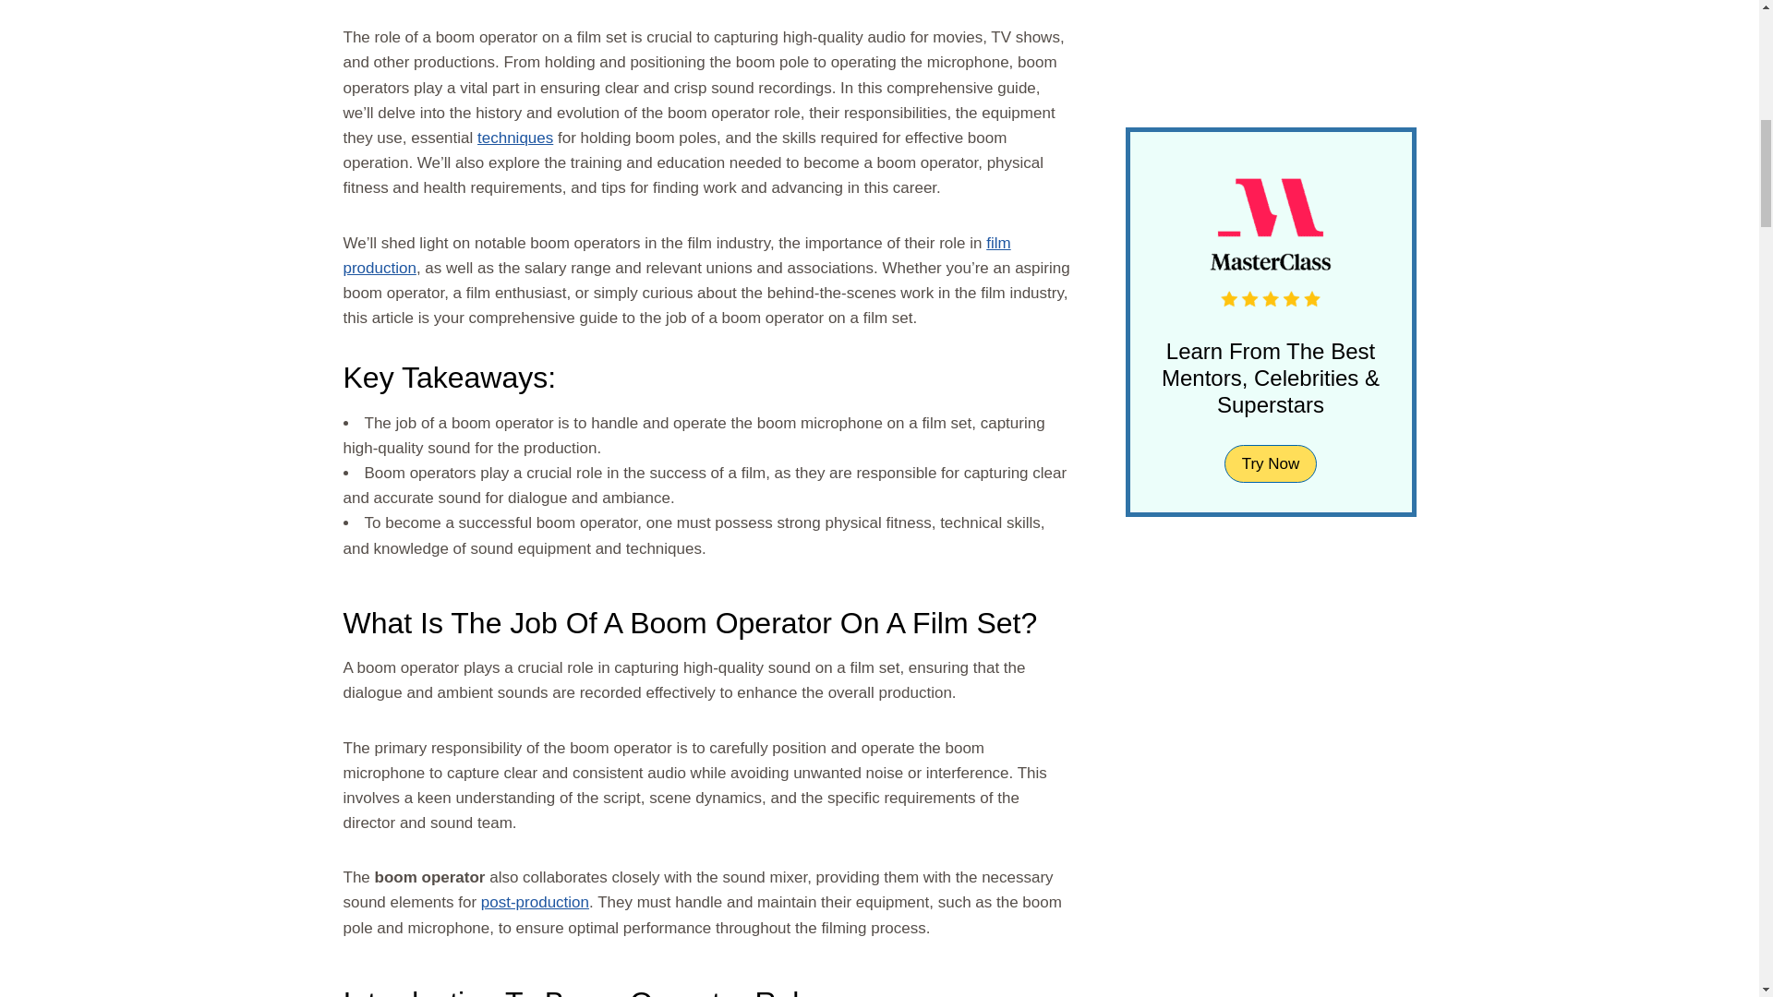 This screenshot has height=997, width=1773. What do you see at coordinates (515, 138) in the screenshot?
I see `techniques` at bounding box center [515, 138].